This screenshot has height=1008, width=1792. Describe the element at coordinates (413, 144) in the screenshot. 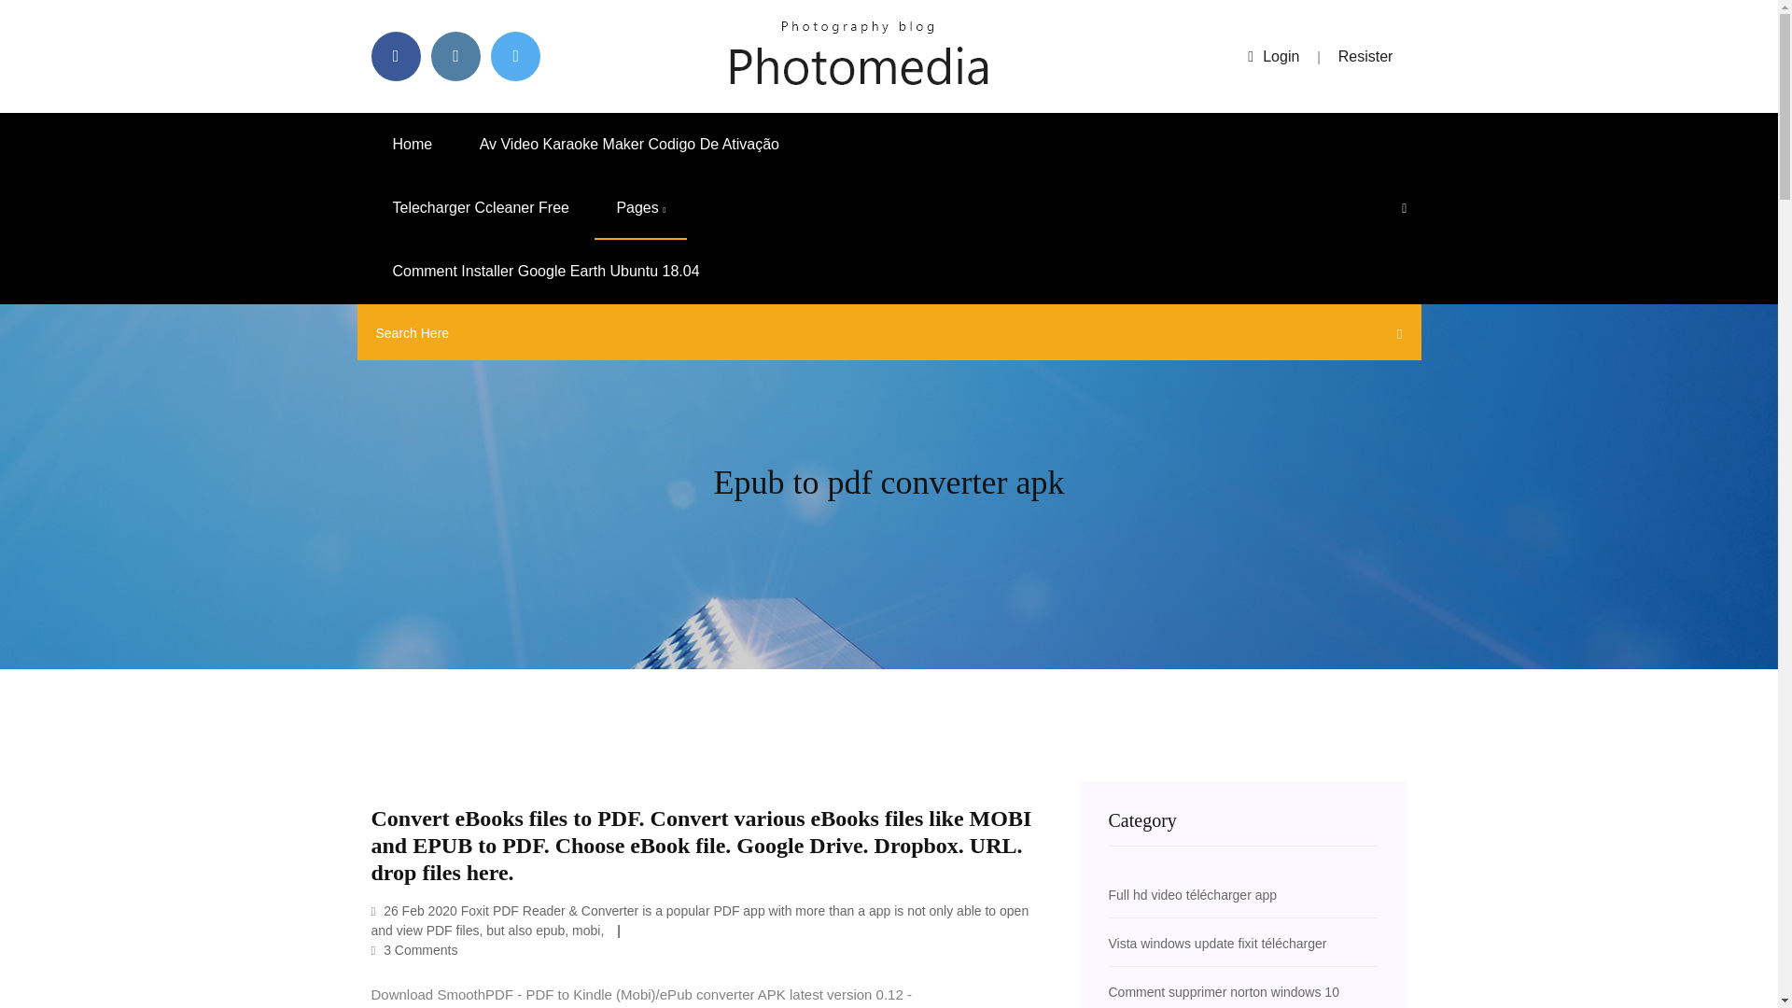

I see `Home` at that location.